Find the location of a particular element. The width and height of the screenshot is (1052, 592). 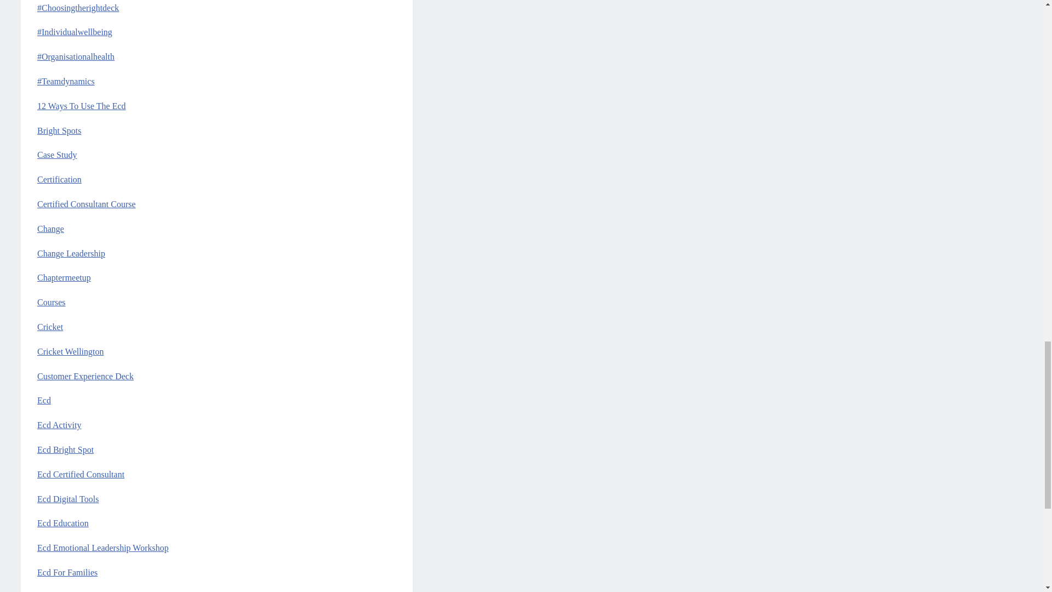

Certified Consultant Course is located at coordinates (86, 204).